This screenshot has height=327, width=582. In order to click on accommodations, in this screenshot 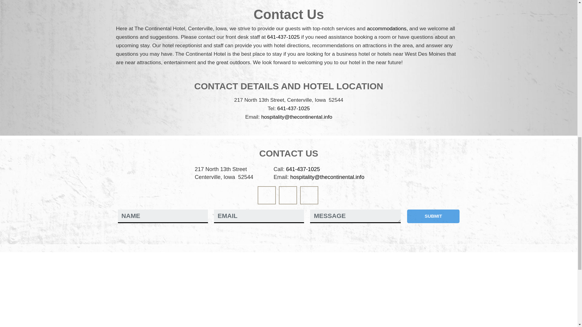, I will do `click(387, 28)`.